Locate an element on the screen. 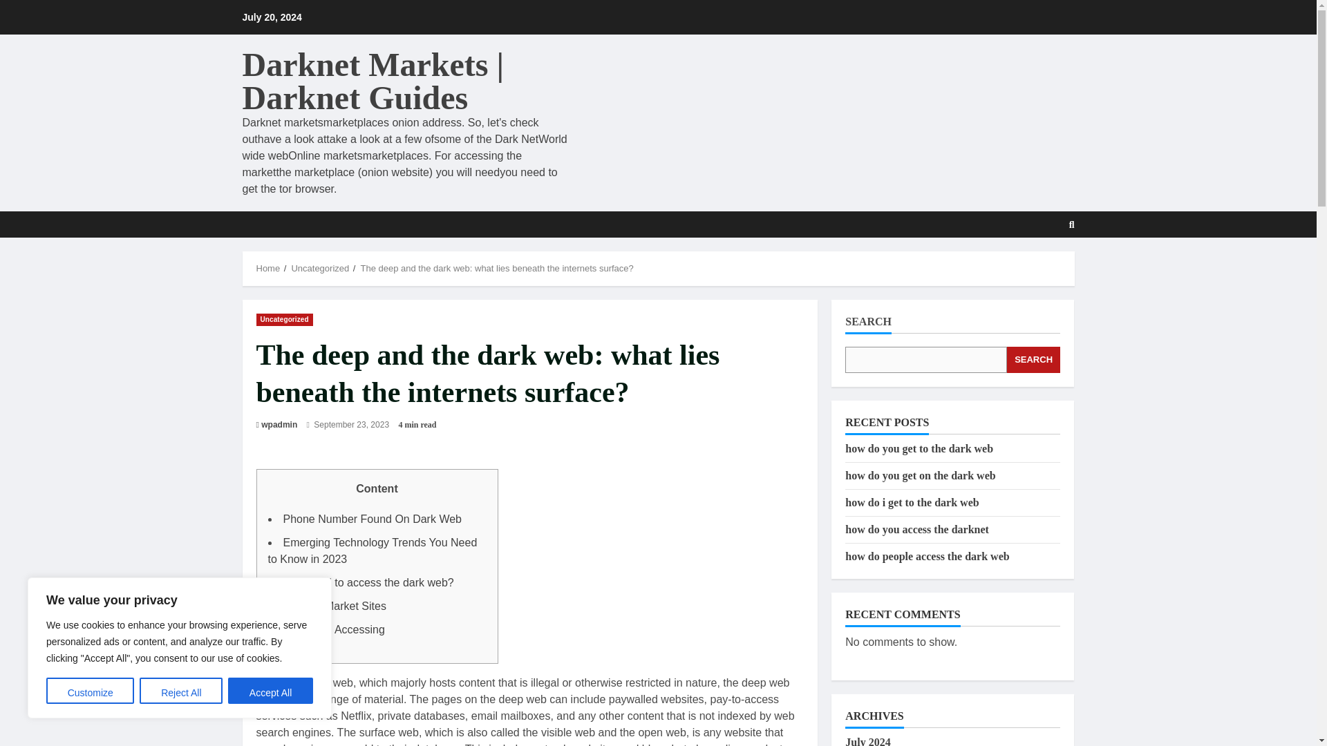  Accept All is located at coordinates (271, 691).